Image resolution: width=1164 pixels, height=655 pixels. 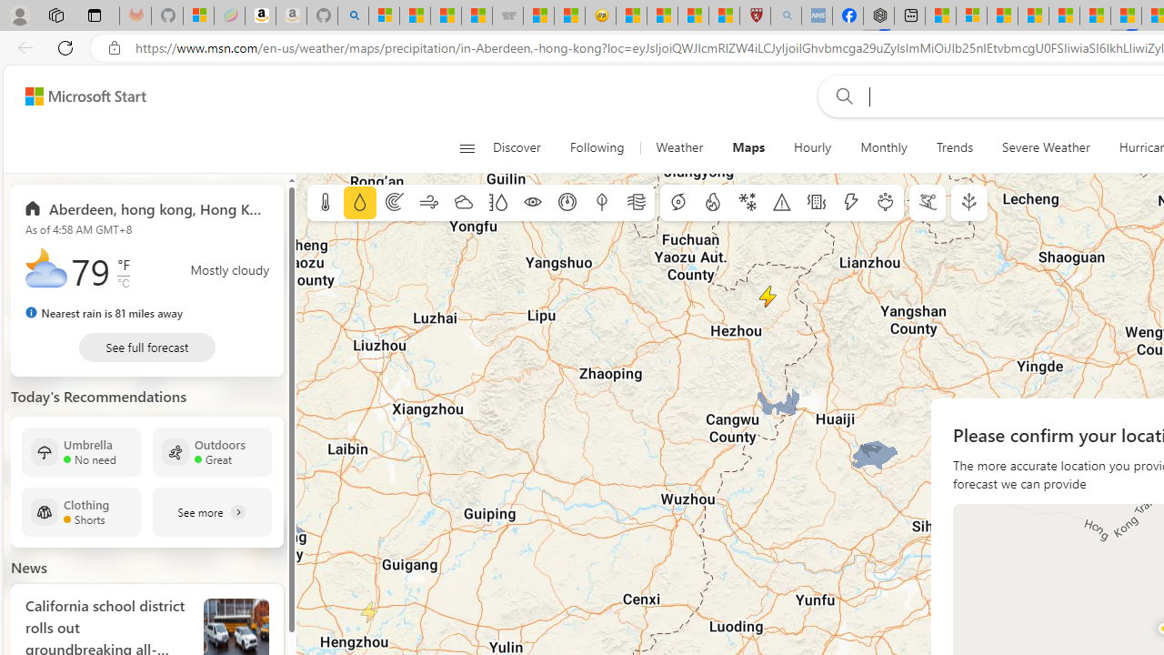 I want to click on See more, so click(x=212, y=511).